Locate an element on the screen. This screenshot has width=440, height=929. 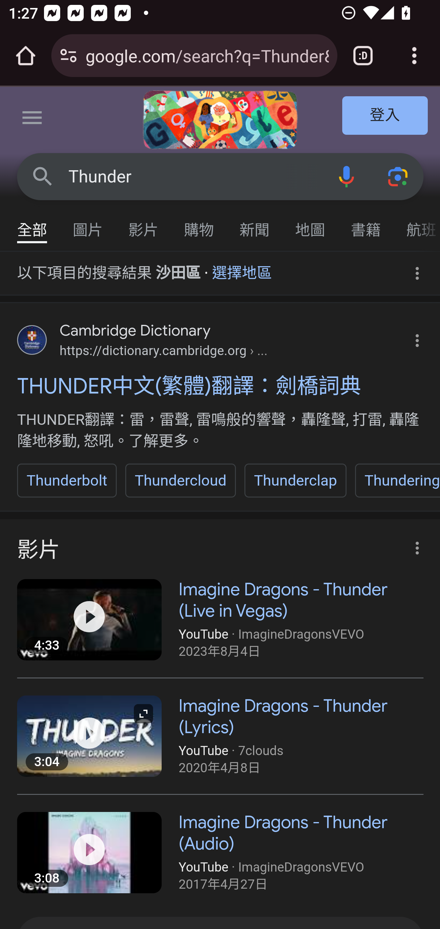
主選單 is located at coordinates (32, 120).